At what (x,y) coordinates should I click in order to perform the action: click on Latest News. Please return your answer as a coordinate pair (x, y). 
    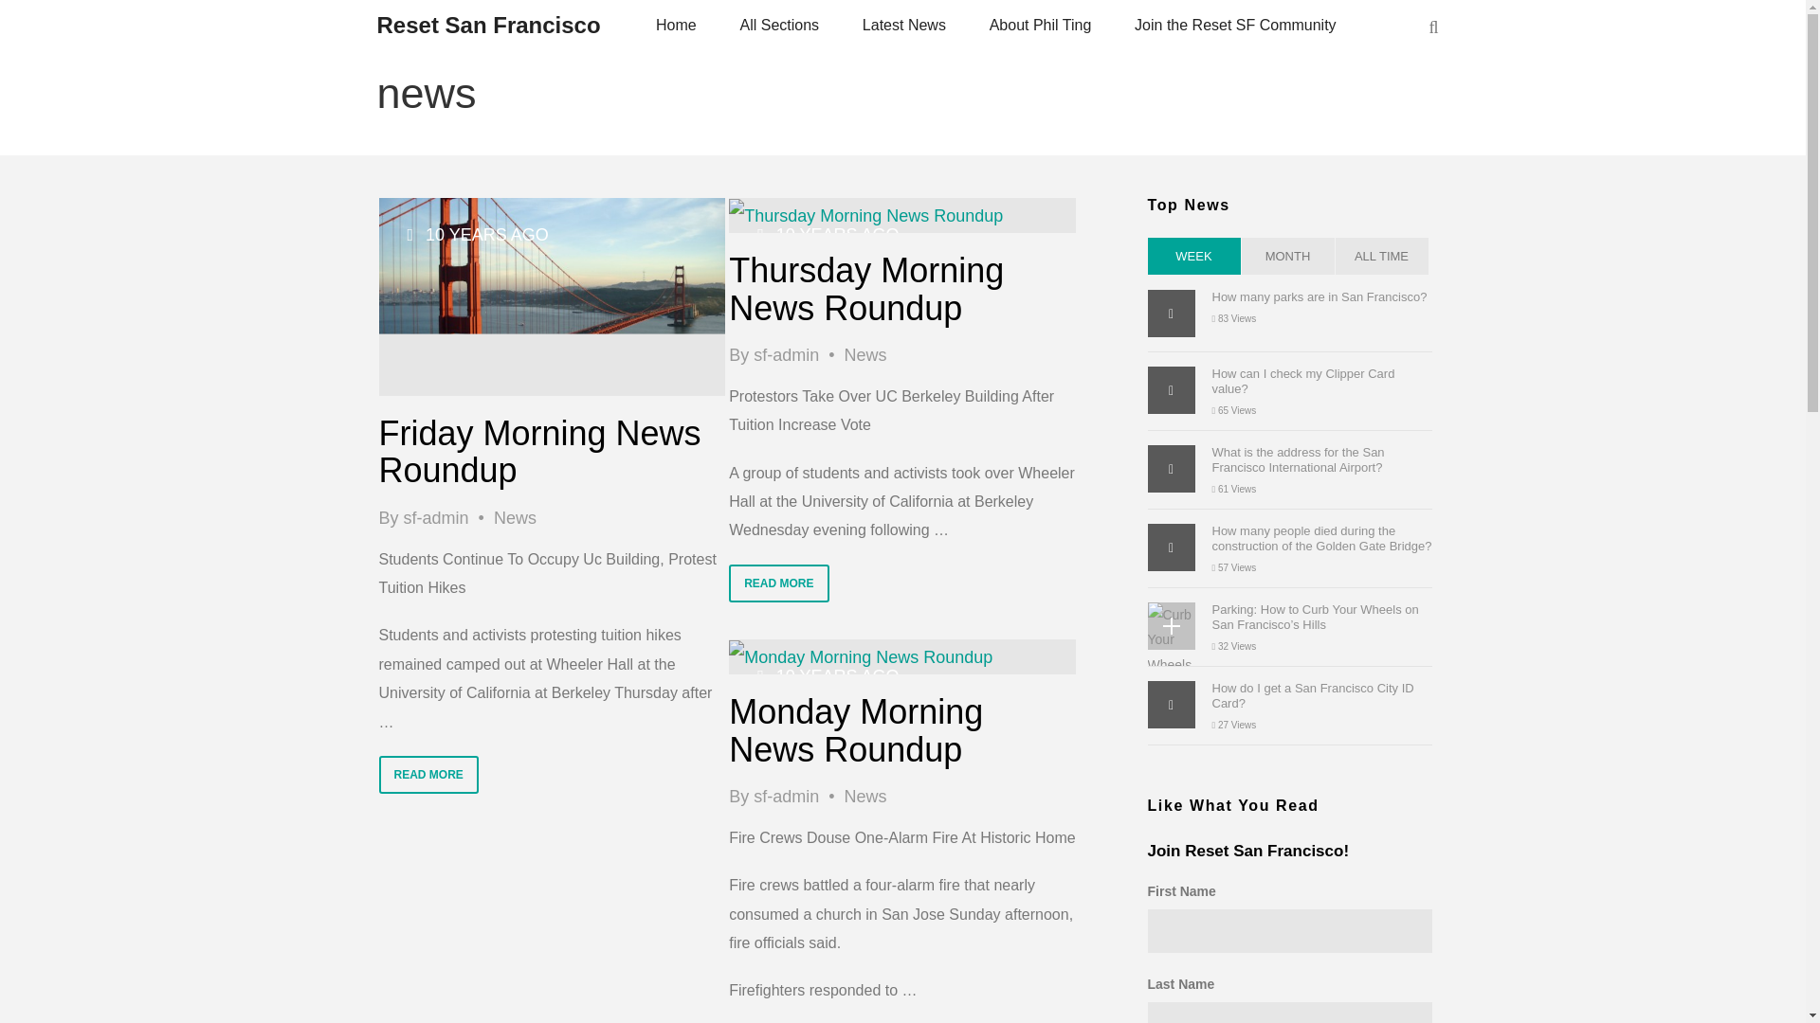
    Looking at the image, I should click on (903, 26).